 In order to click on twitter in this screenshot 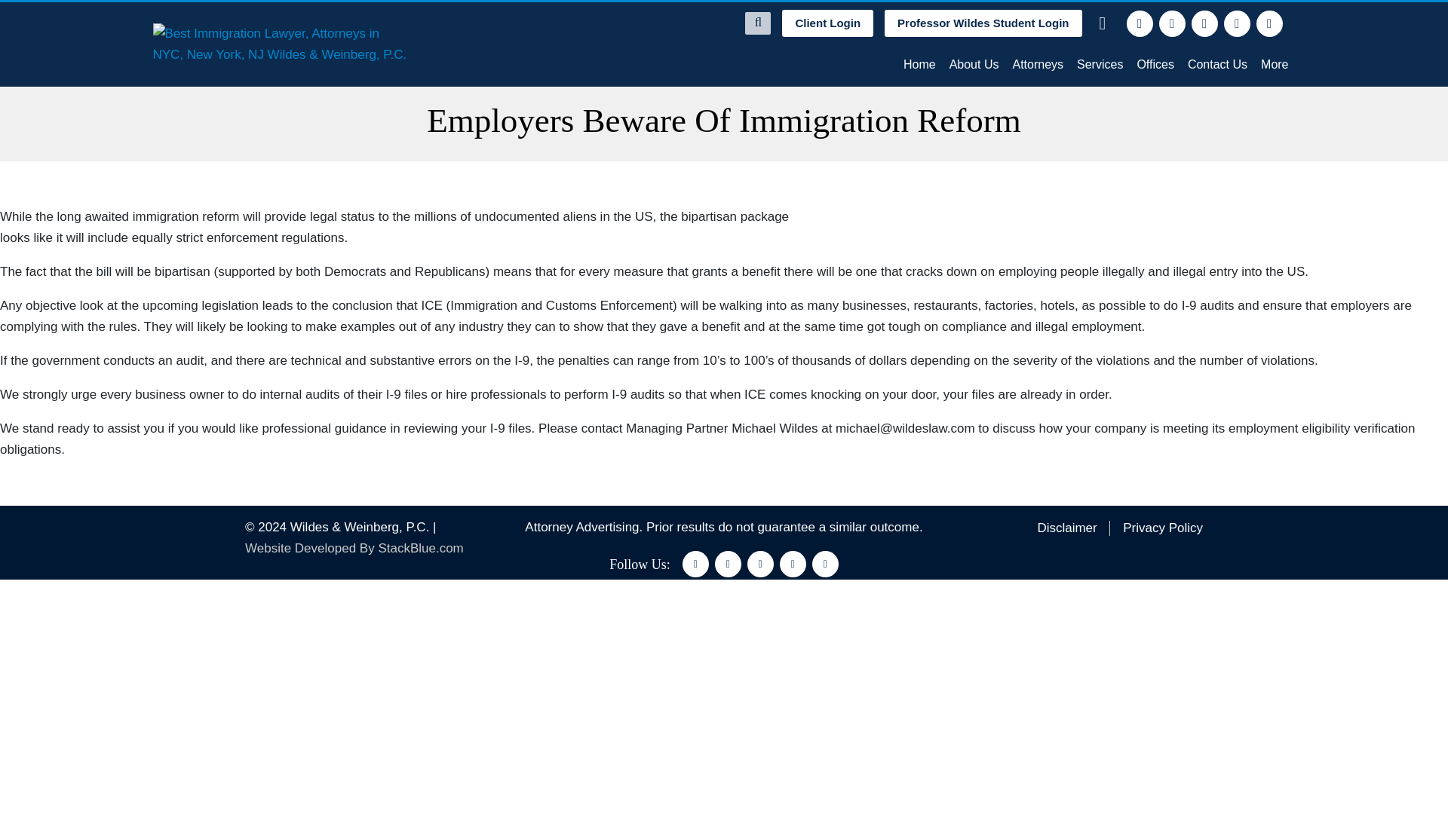, I will do `click(1171, 23)`.